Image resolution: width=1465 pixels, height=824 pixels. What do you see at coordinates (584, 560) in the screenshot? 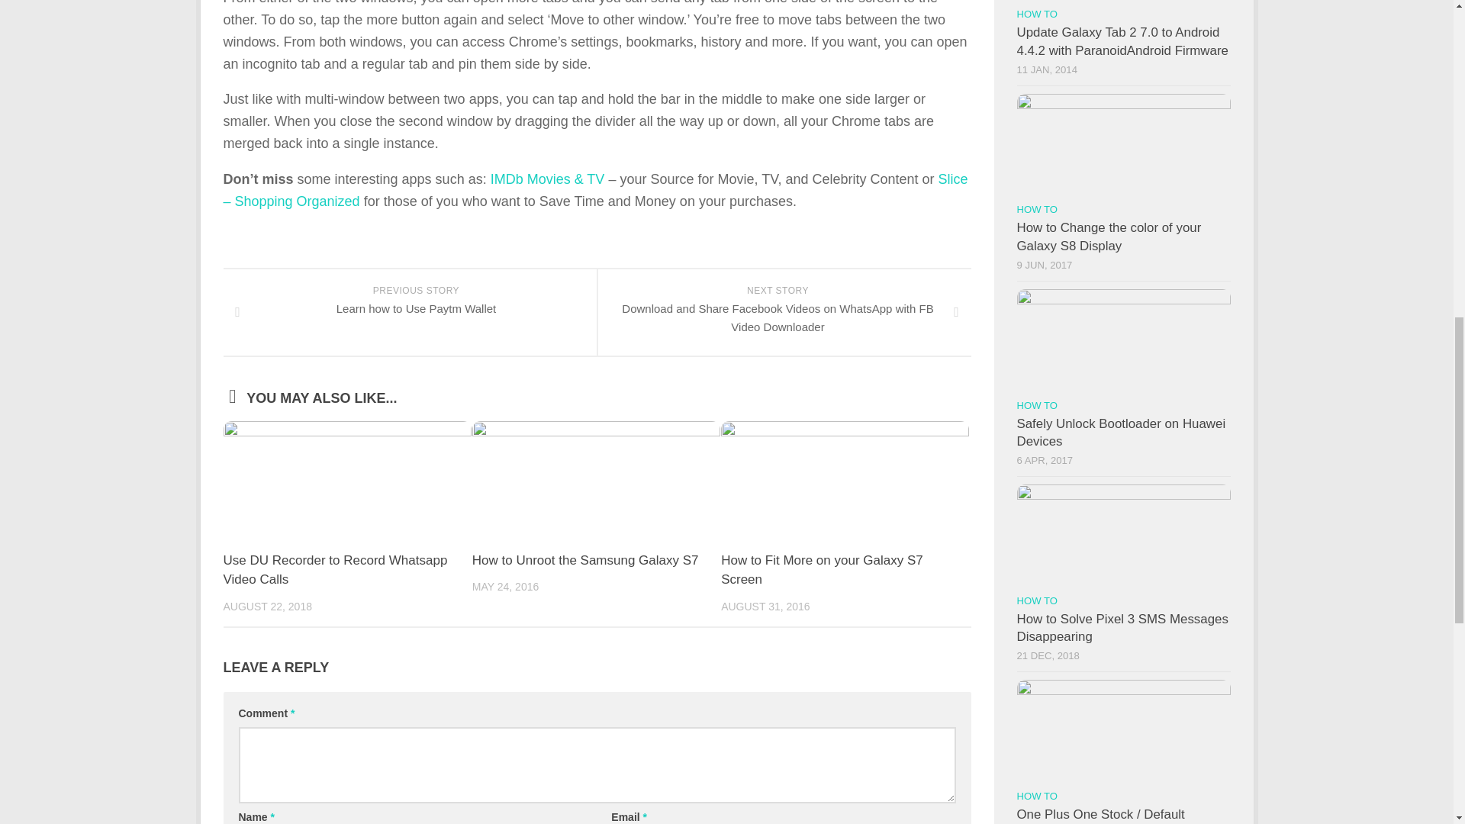
I see `Use DU Recorder to Record Whatsapp Video Calls` at bounding box center [584, 560].